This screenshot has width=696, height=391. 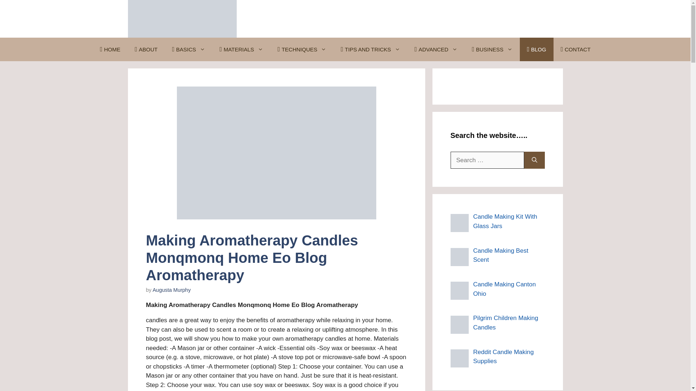 I want to click on View all posts by Augusta Murphy, so click(x=171, y=290).